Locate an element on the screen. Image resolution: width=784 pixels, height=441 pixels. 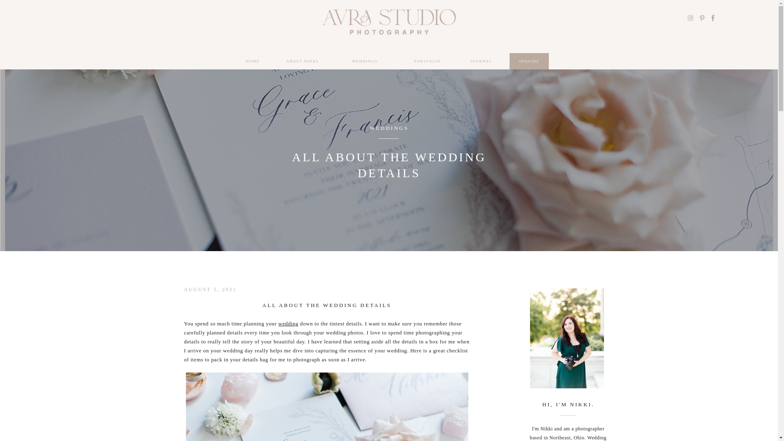
INQUIRE is located at coordinates (529, 61).